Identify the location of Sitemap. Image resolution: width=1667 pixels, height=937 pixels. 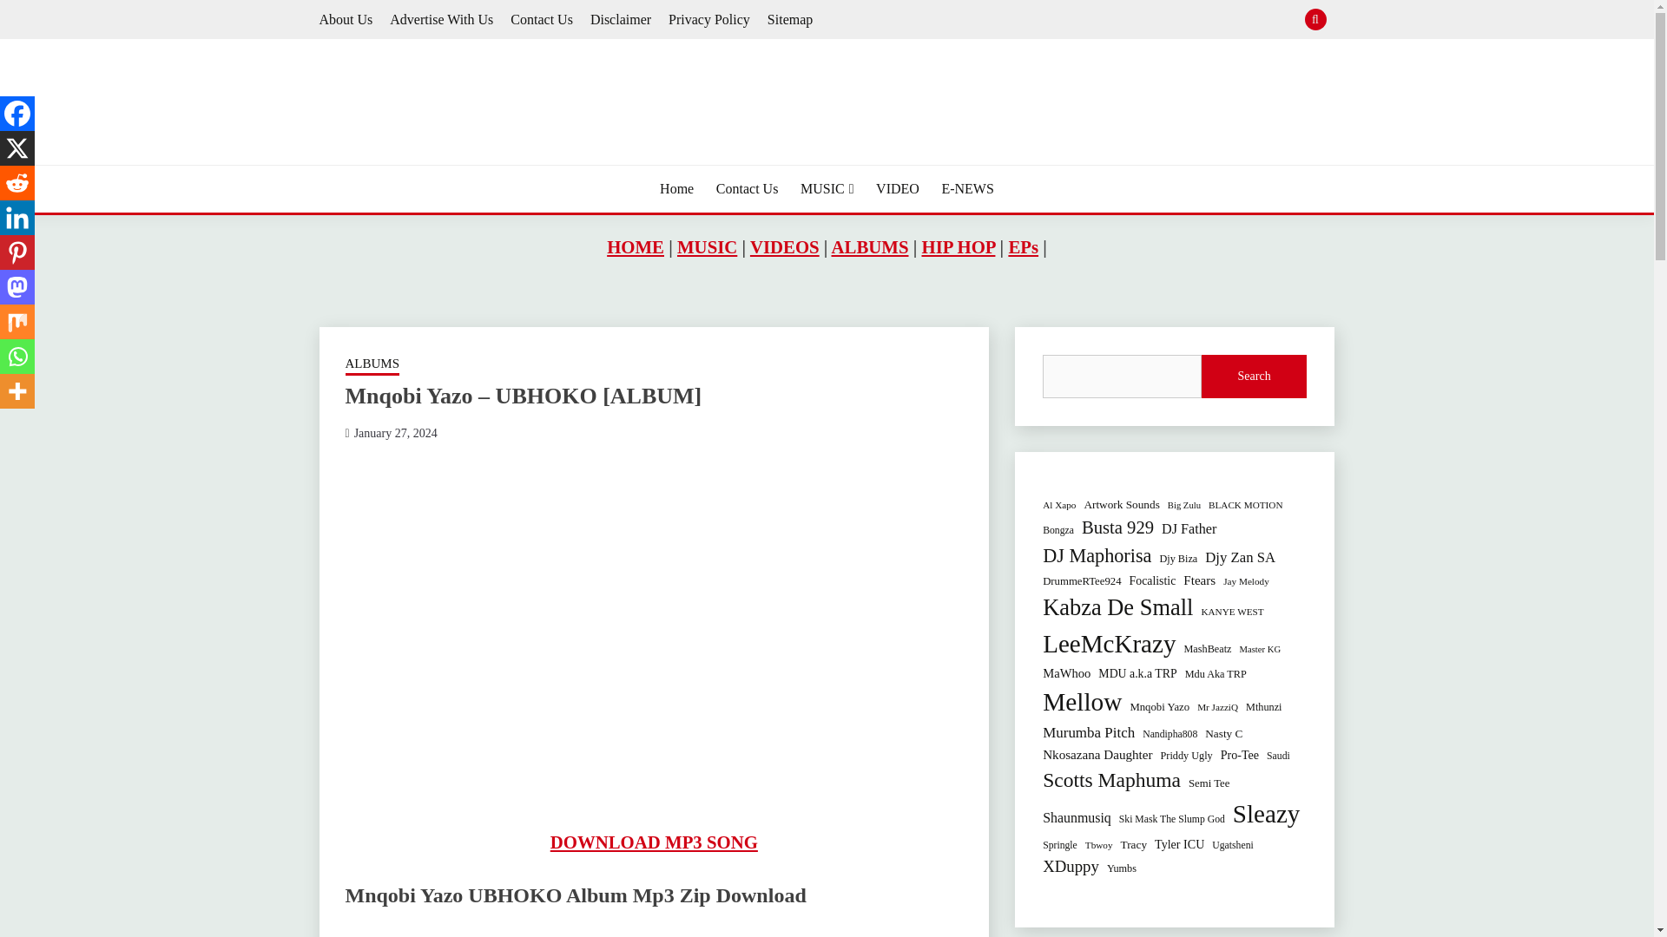
(790, 19).